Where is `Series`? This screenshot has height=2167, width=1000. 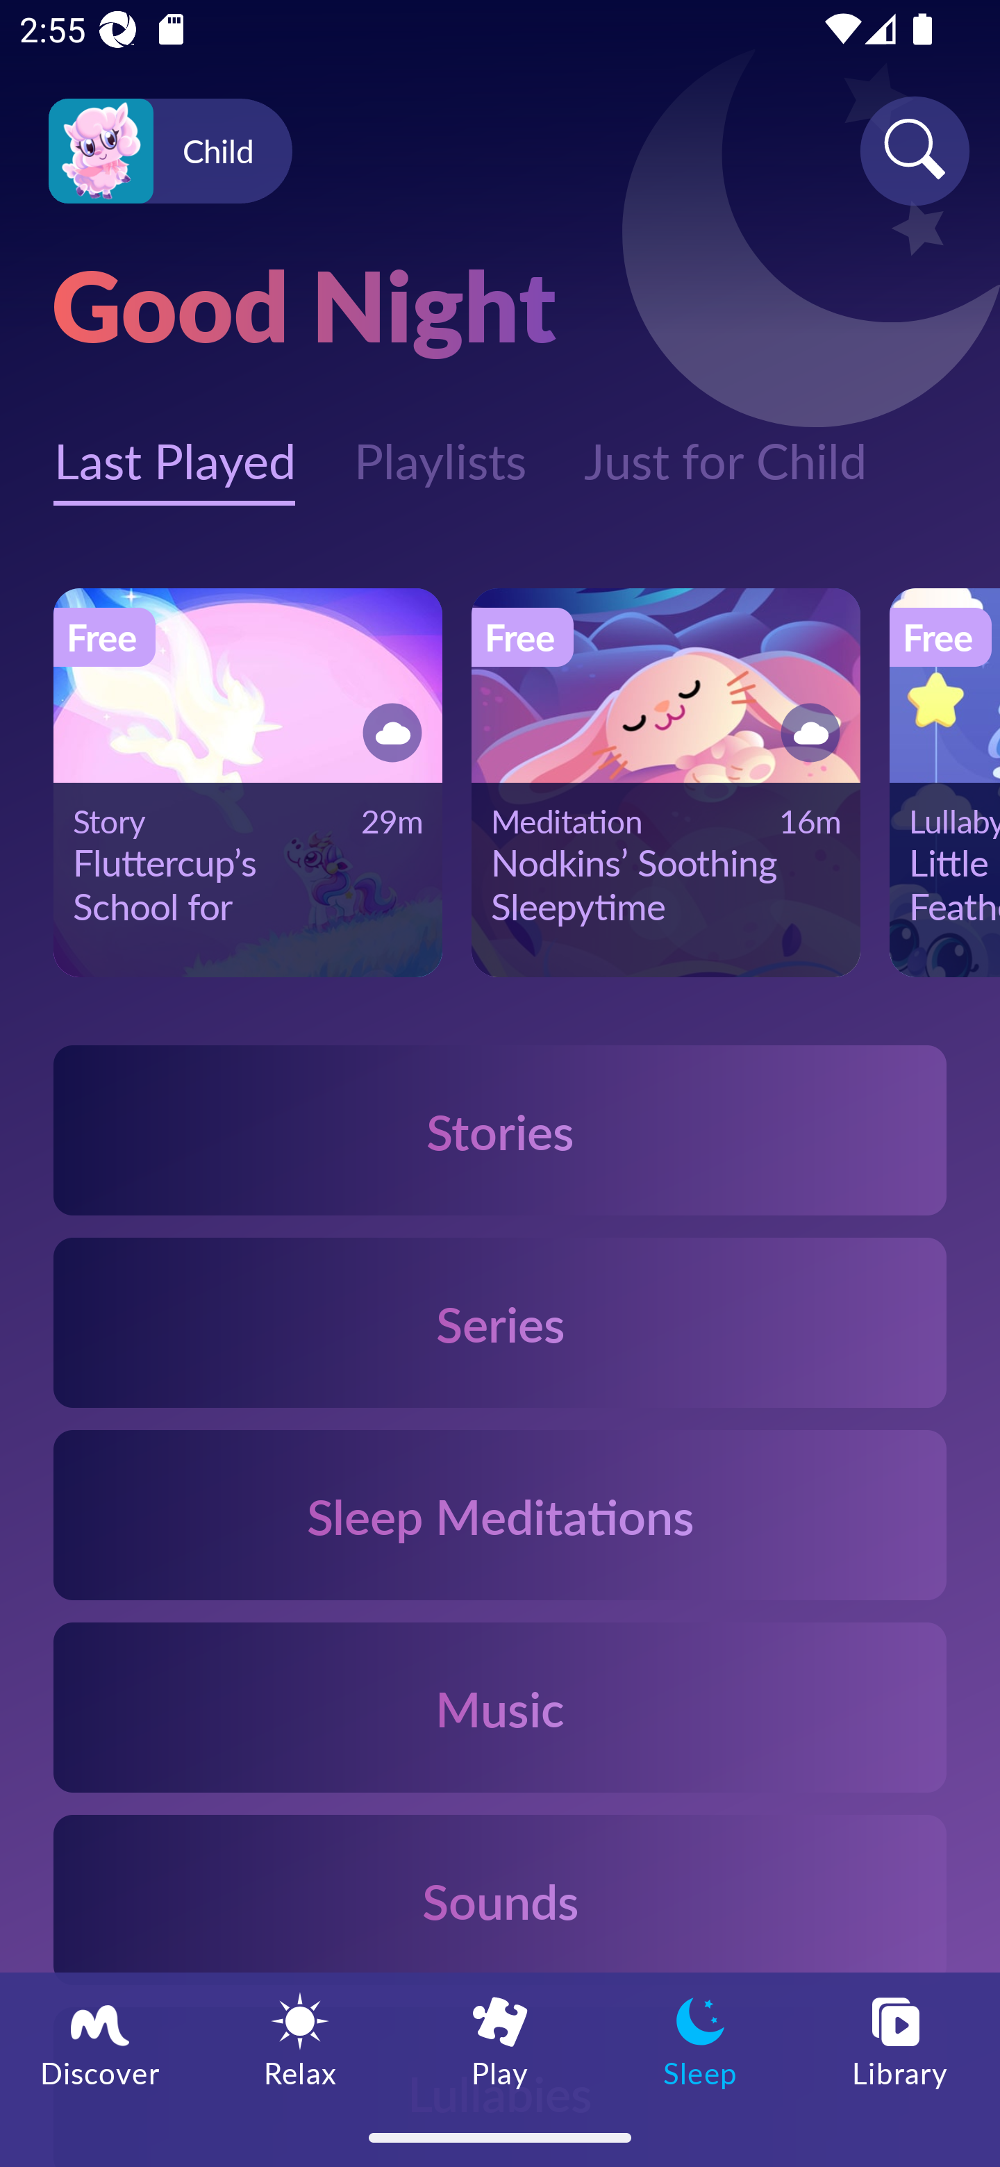 Series is located at coordinates (500, 1322).